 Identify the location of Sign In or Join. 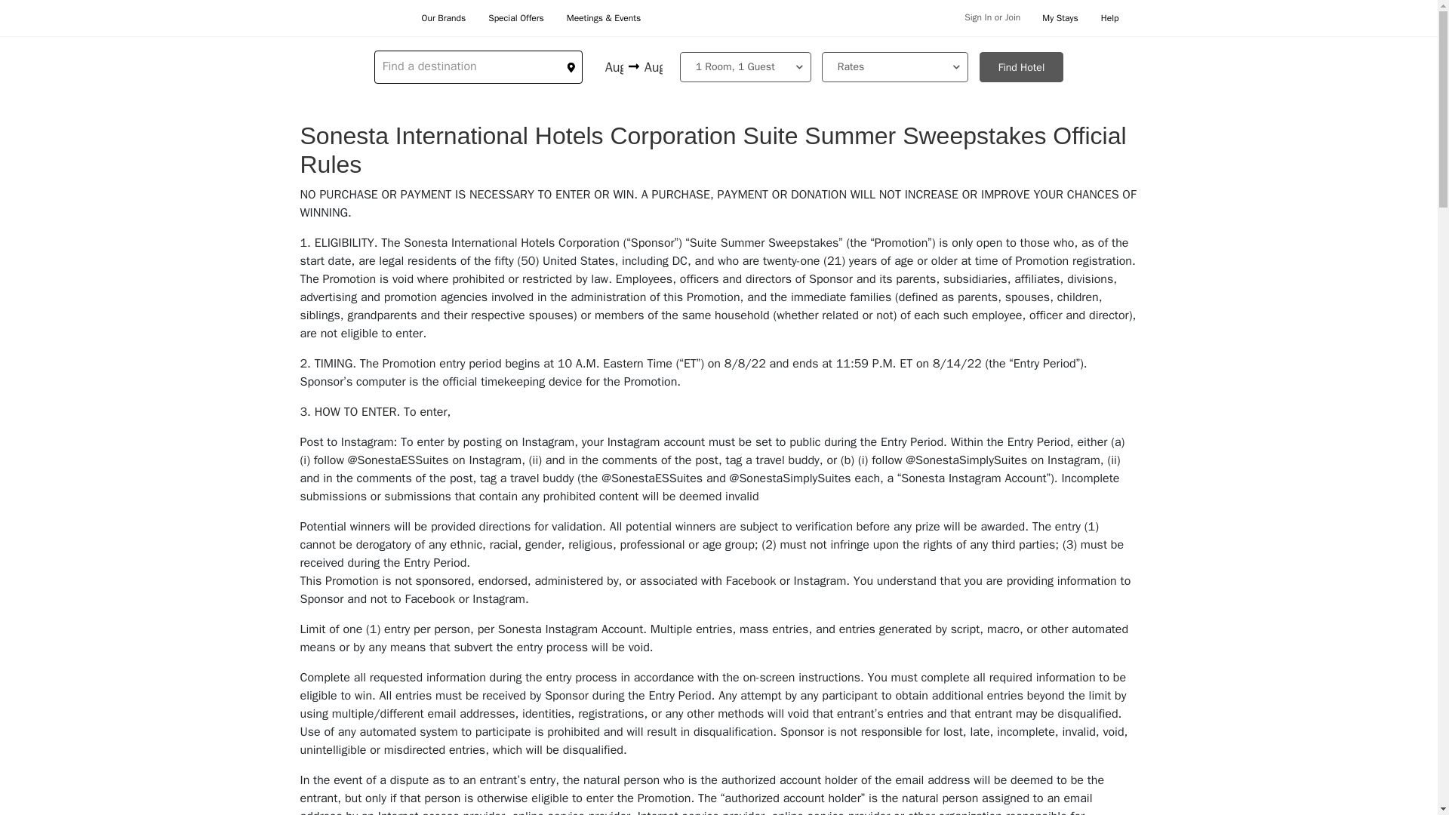
(990, 18).